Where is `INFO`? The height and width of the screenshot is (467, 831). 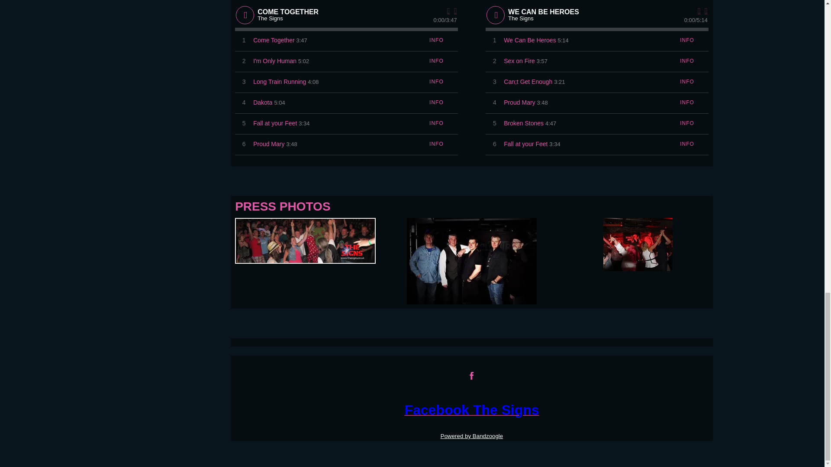
INFO is located at coordinates (436, 61).